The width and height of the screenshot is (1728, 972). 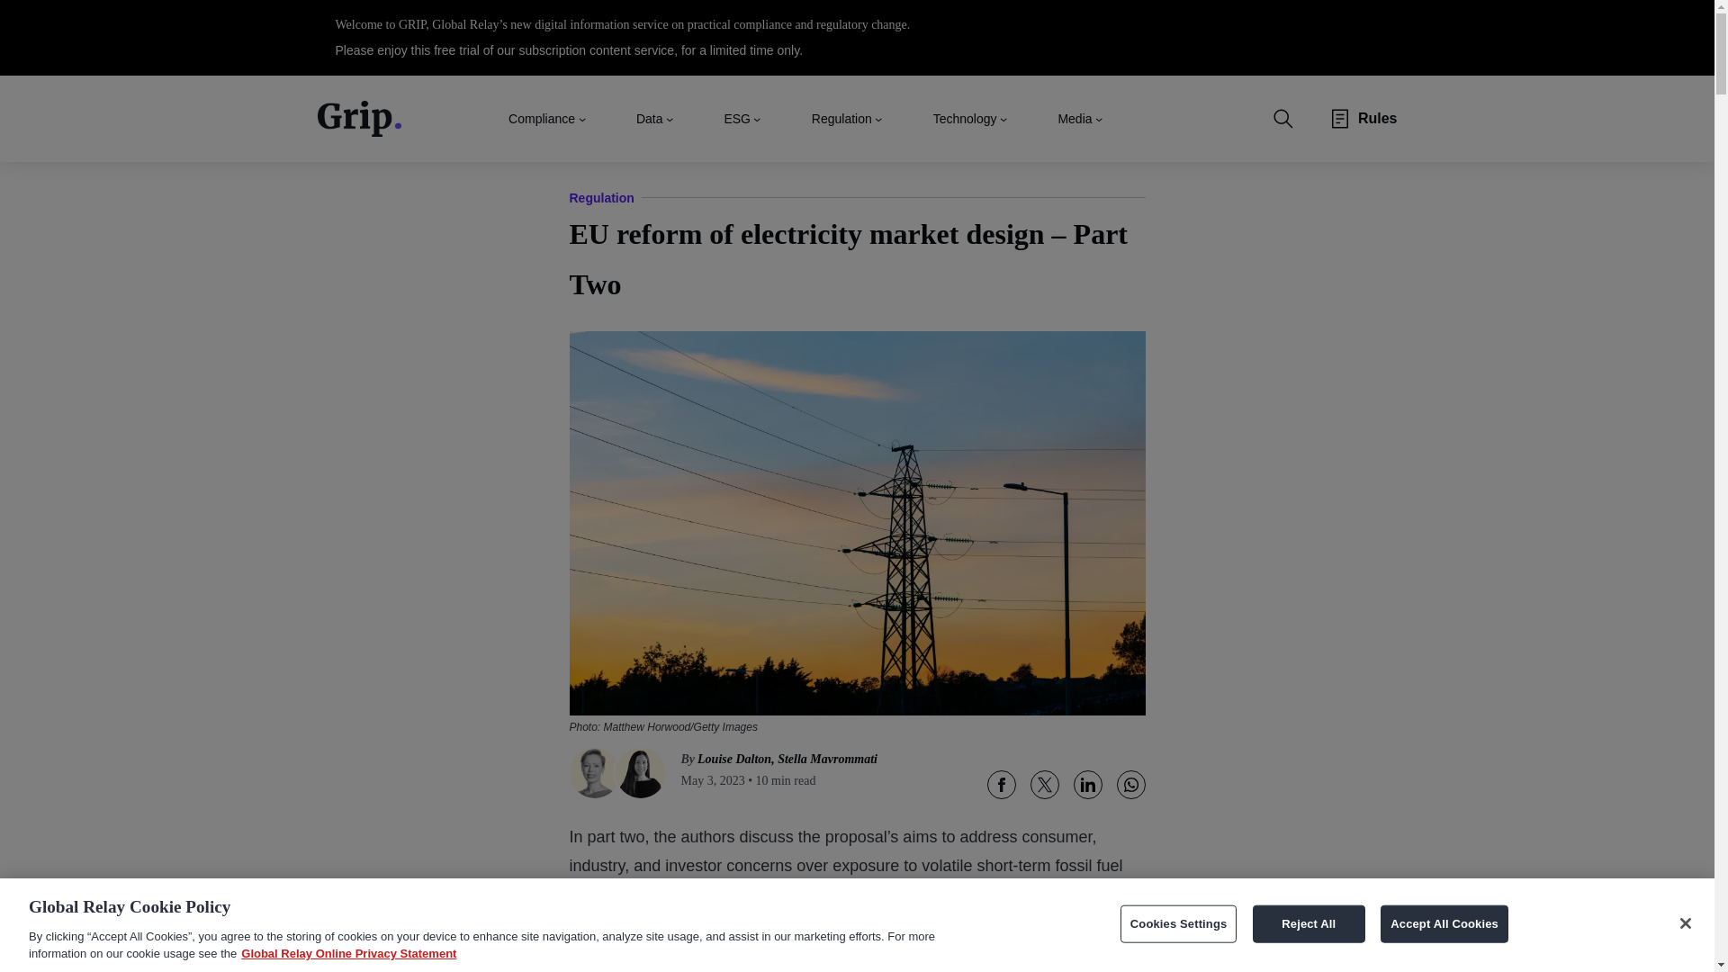 I want to click on Data, so click(x=650, y=118).